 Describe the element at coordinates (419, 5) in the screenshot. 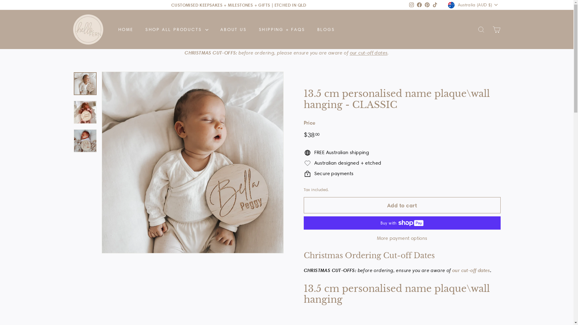

I see `Facebook` at that location.